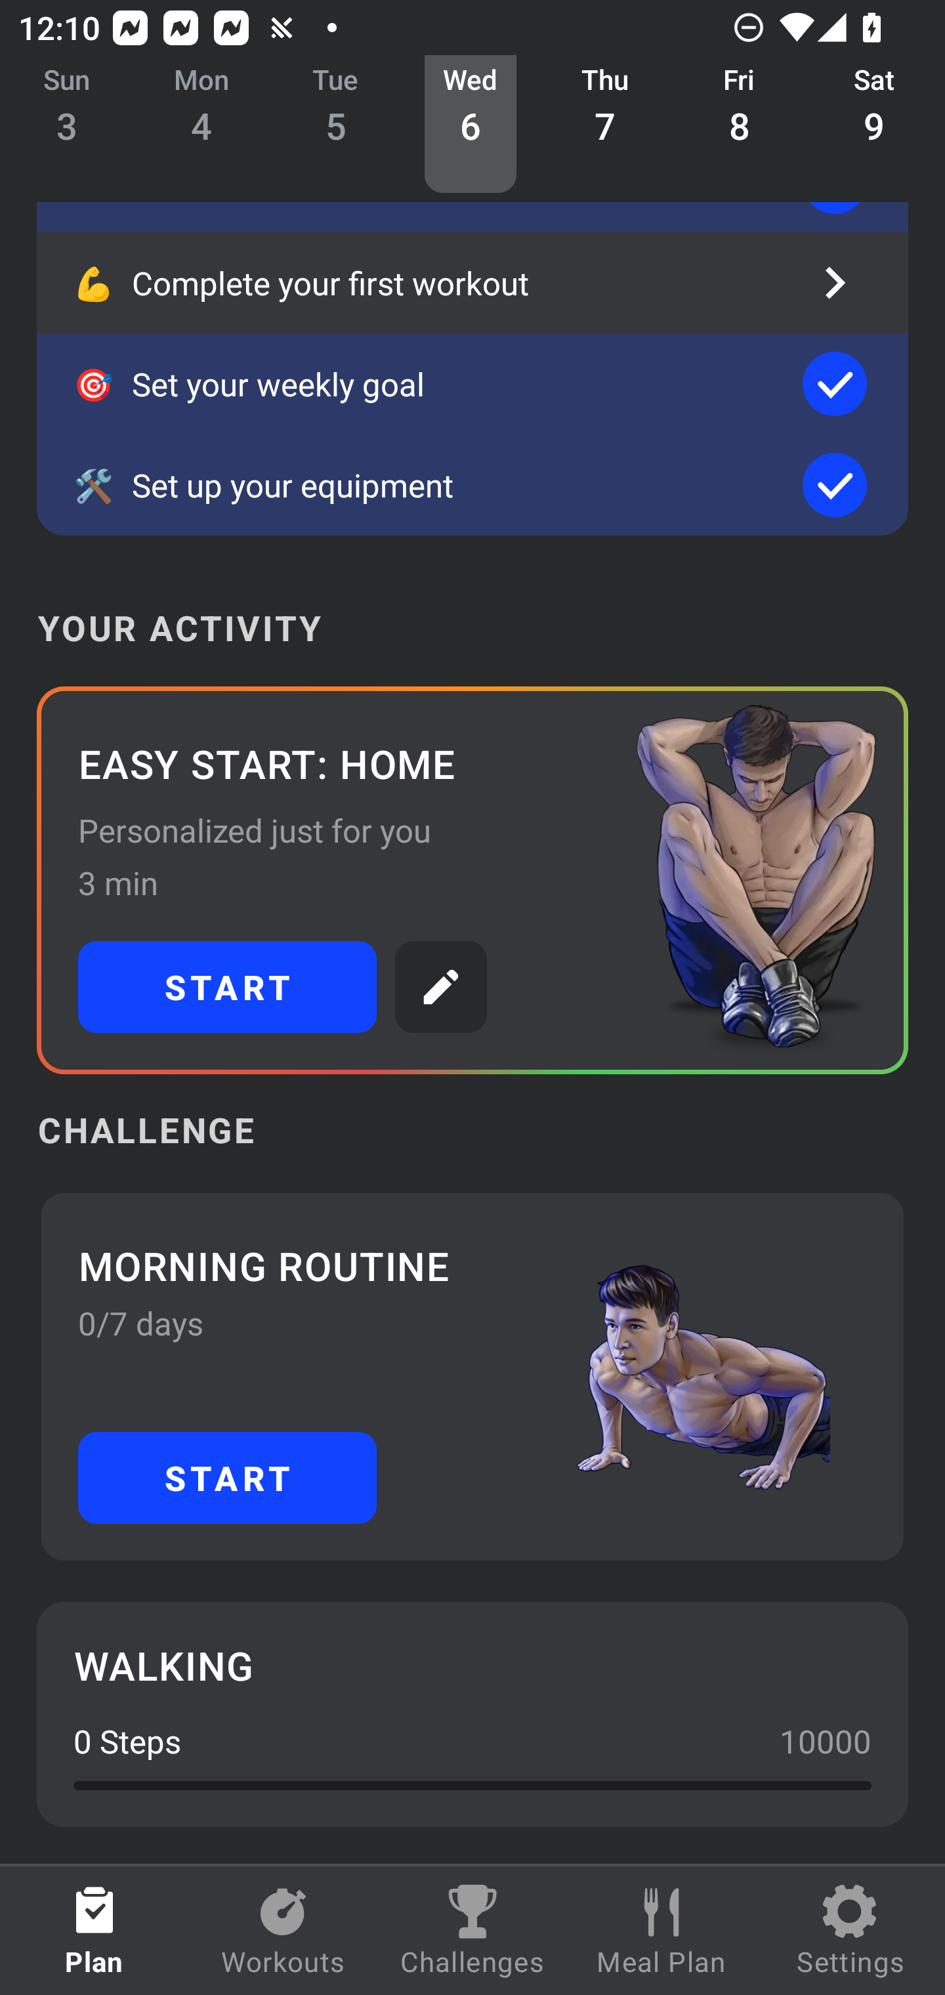 The width and height of the screenshot is (945, 1995). I want to click on WALKING 0 Steps 10000 0.0, so click(472, 1714).